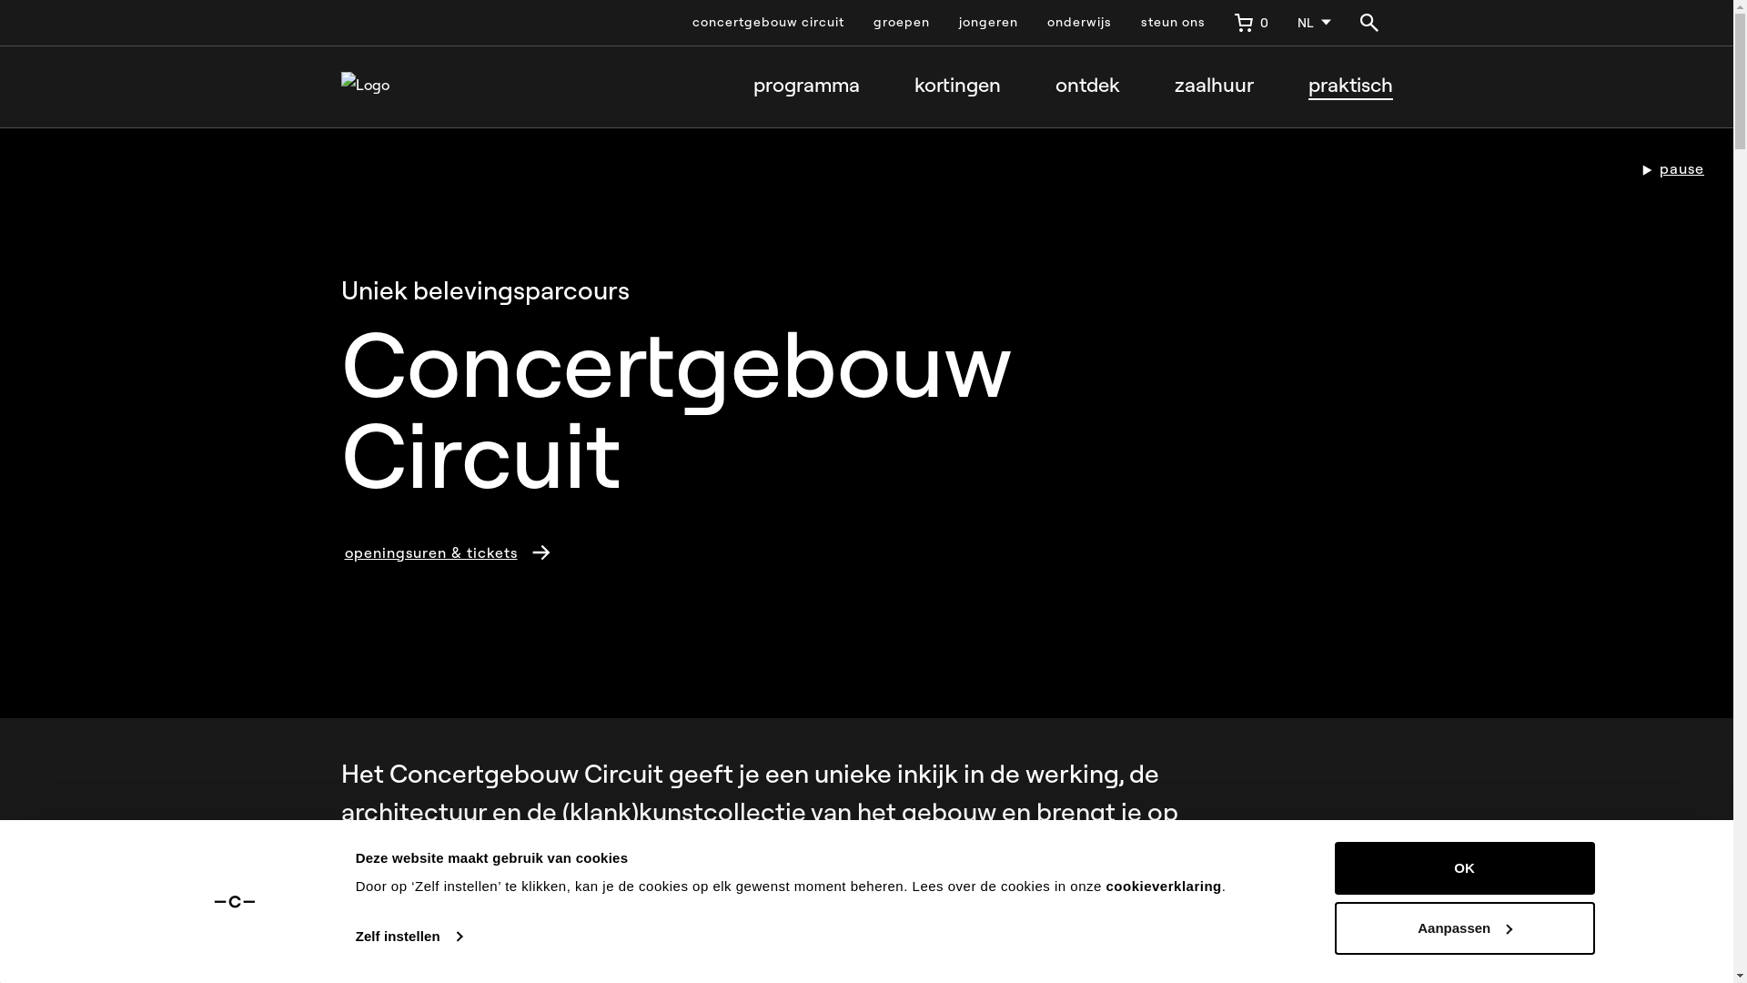 The image size is (1747, 983). I want to click on cookieverklaring, so click(1165, 887).